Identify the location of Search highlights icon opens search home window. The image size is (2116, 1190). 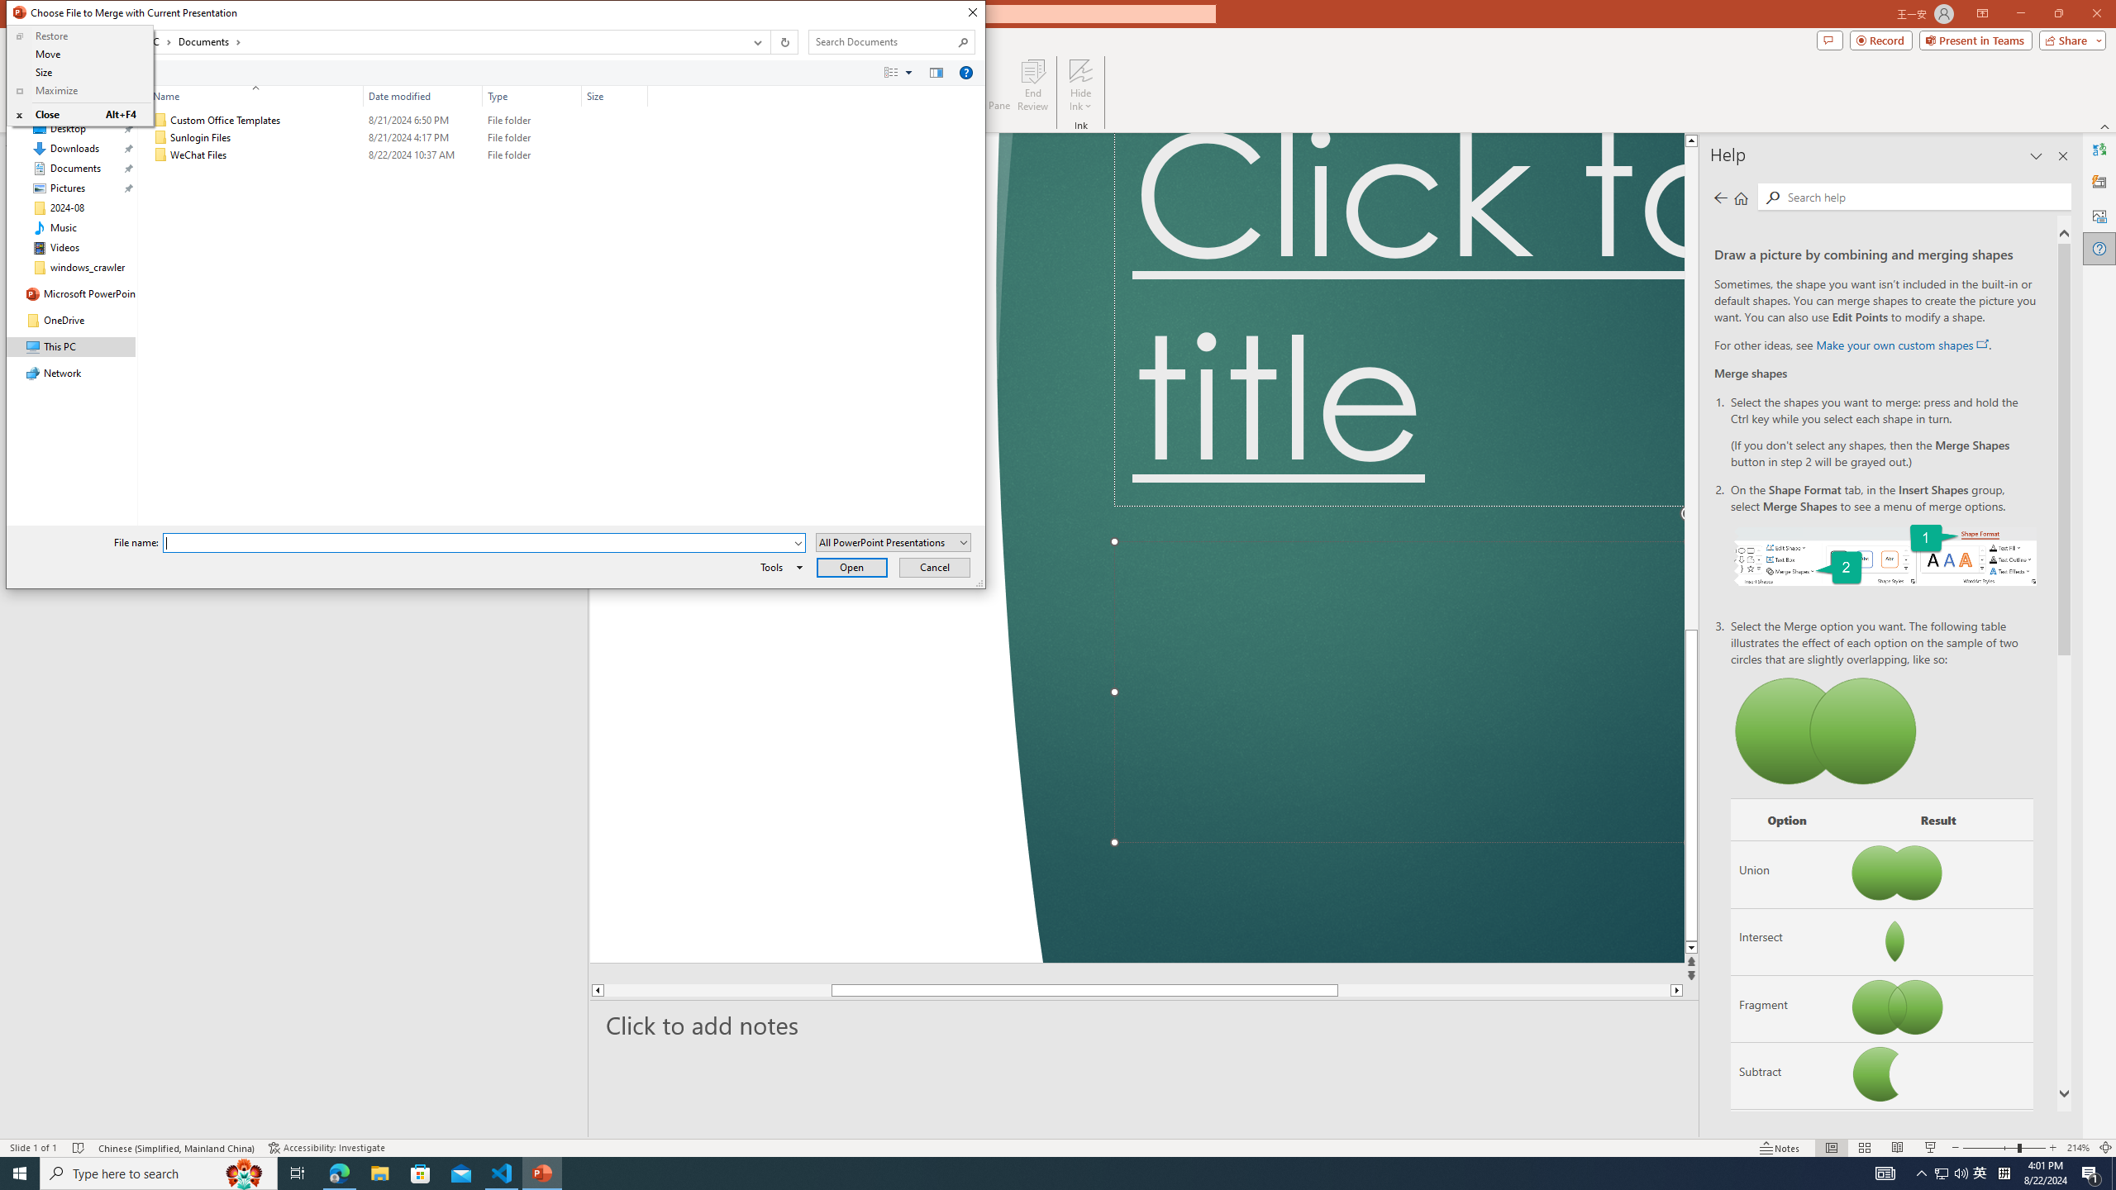
(245, 1173).